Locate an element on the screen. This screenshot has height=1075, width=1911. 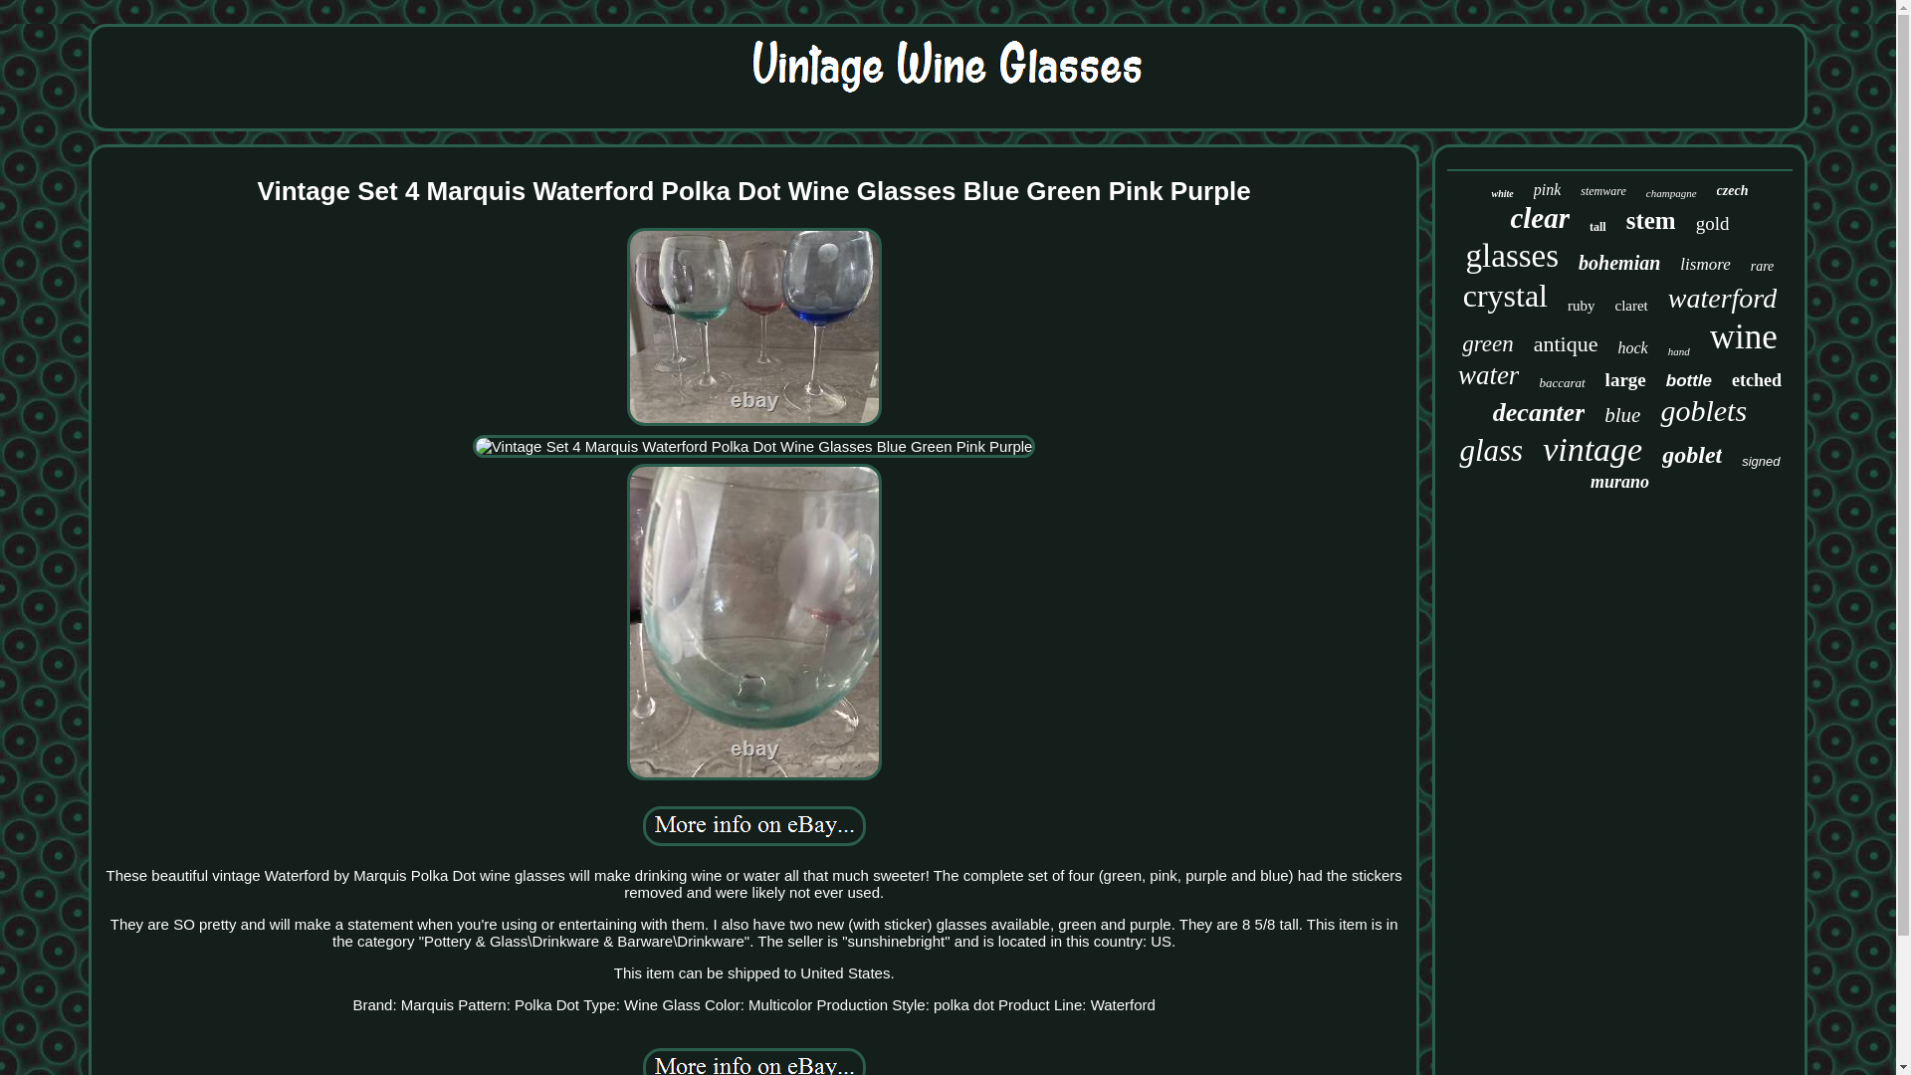
pink is located at coordinates (1547, 189).